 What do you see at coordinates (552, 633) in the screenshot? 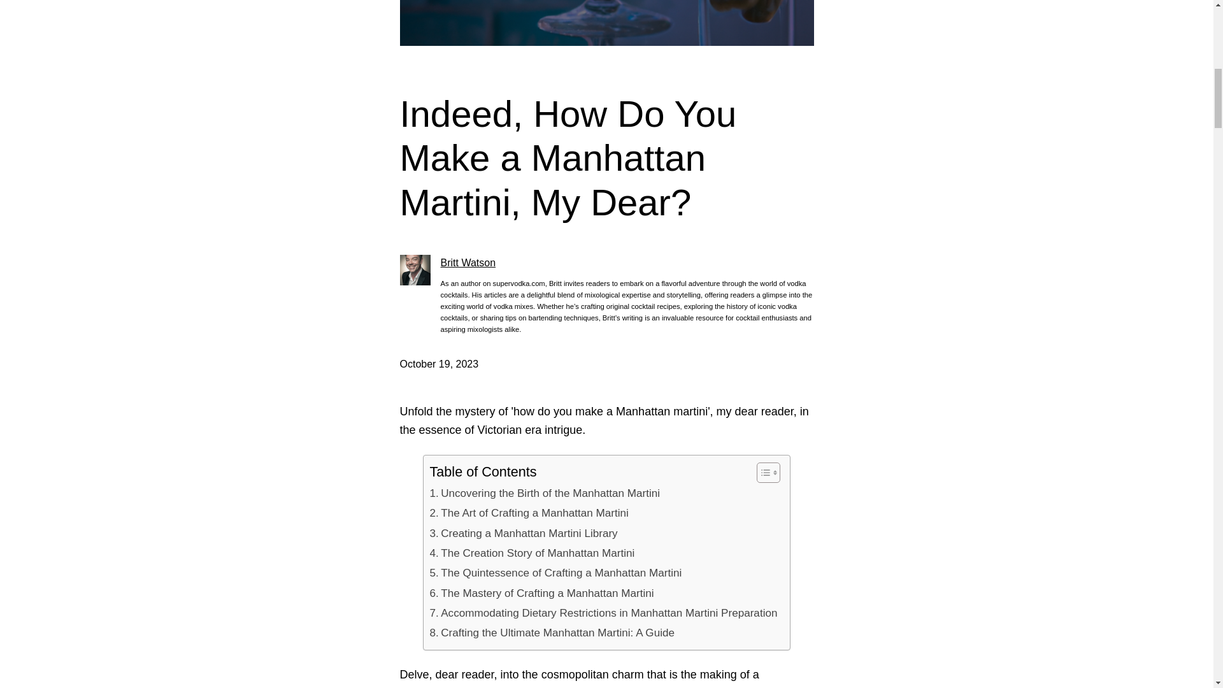
I see `Crafting the Ultimate Manhattan Martini: A Guide` at bounding box center [552, 633].